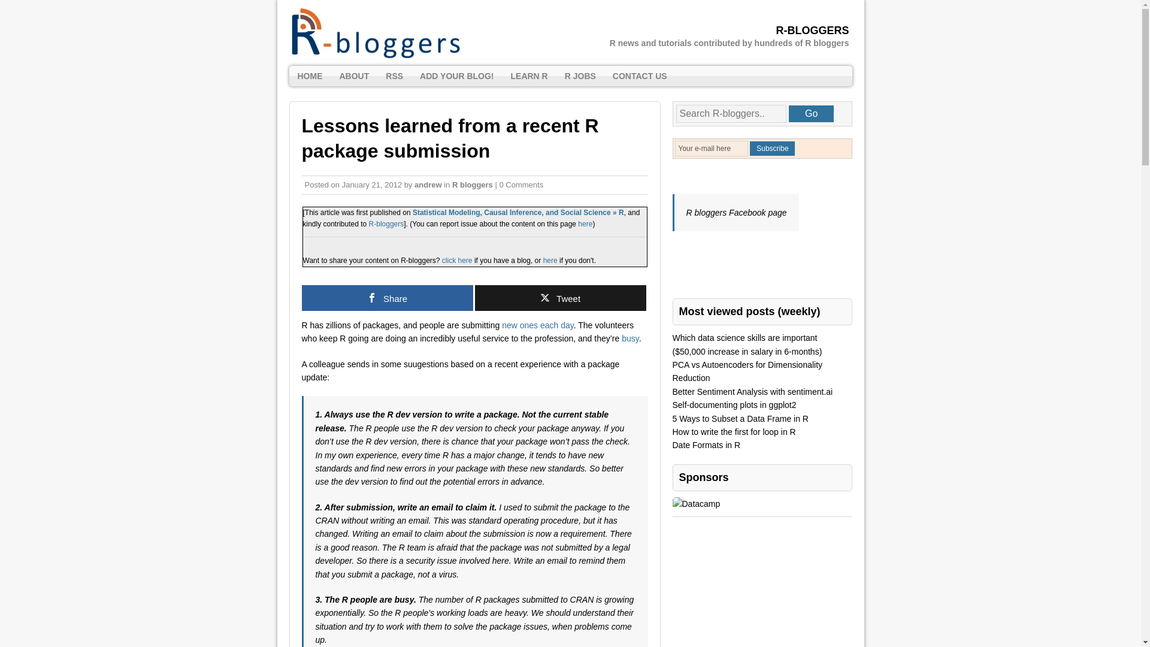 The image size is (1150, 647). Describe the element at coordinates (710, 149) in the screenshot. I see `Your e-mail here` at that location.